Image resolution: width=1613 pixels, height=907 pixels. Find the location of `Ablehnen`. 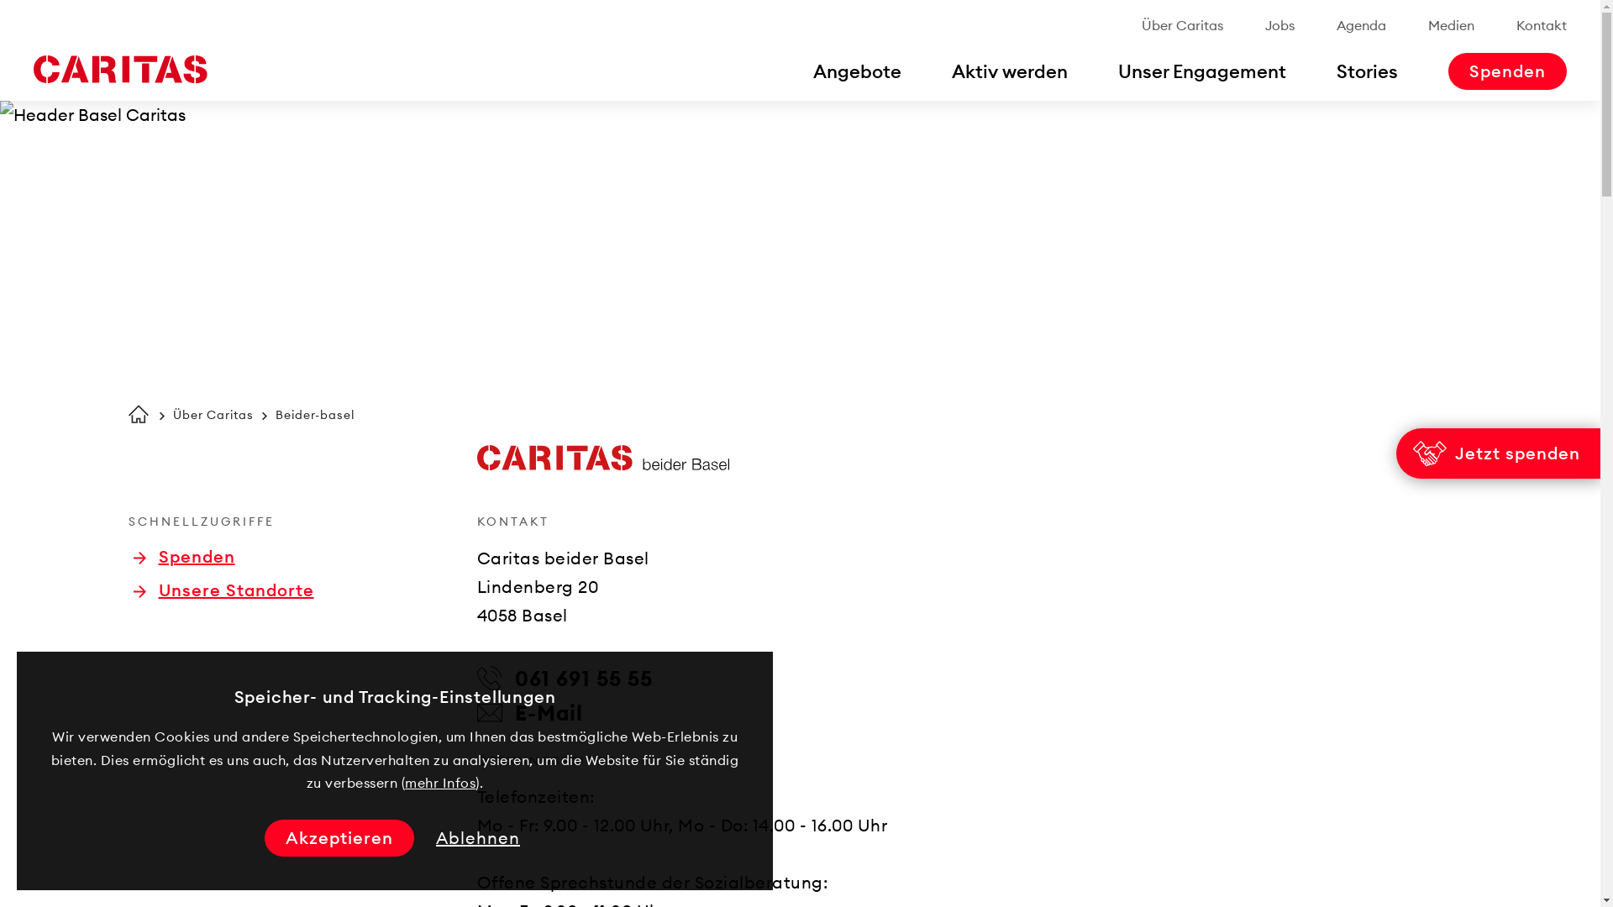

Ablehnen is located at coordinates (478, 838).